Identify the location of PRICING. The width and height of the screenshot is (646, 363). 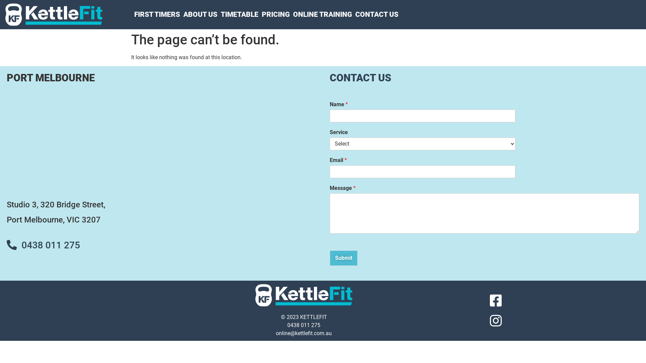
(276, 15).